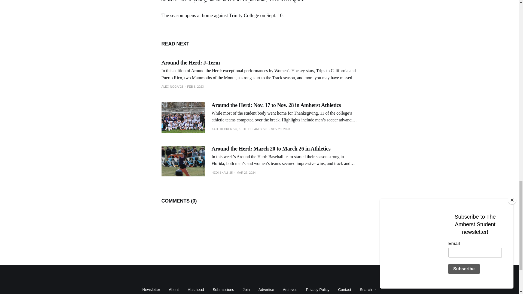  Describe the element at coordinates (223, 290) in the screenshot. I see `Submissions` at that location.